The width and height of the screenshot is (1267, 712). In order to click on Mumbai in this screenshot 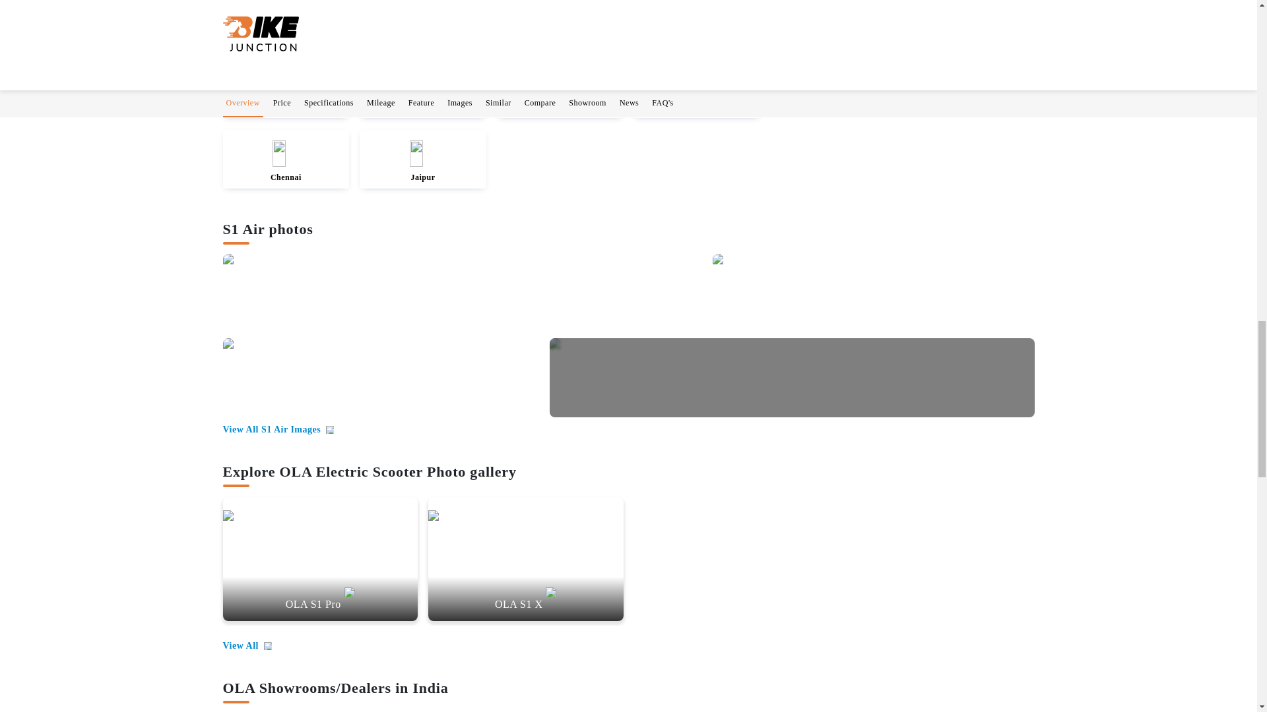, I will do `click(560, 94)`.